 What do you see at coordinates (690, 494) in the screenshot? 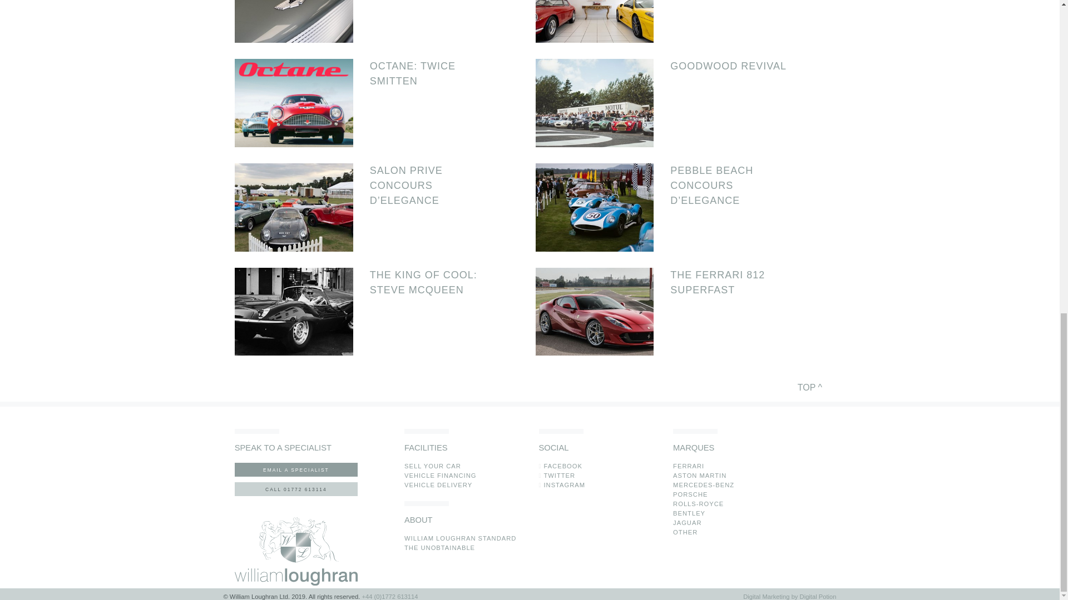
I see `Porsche` at bounding box center [690, 494].